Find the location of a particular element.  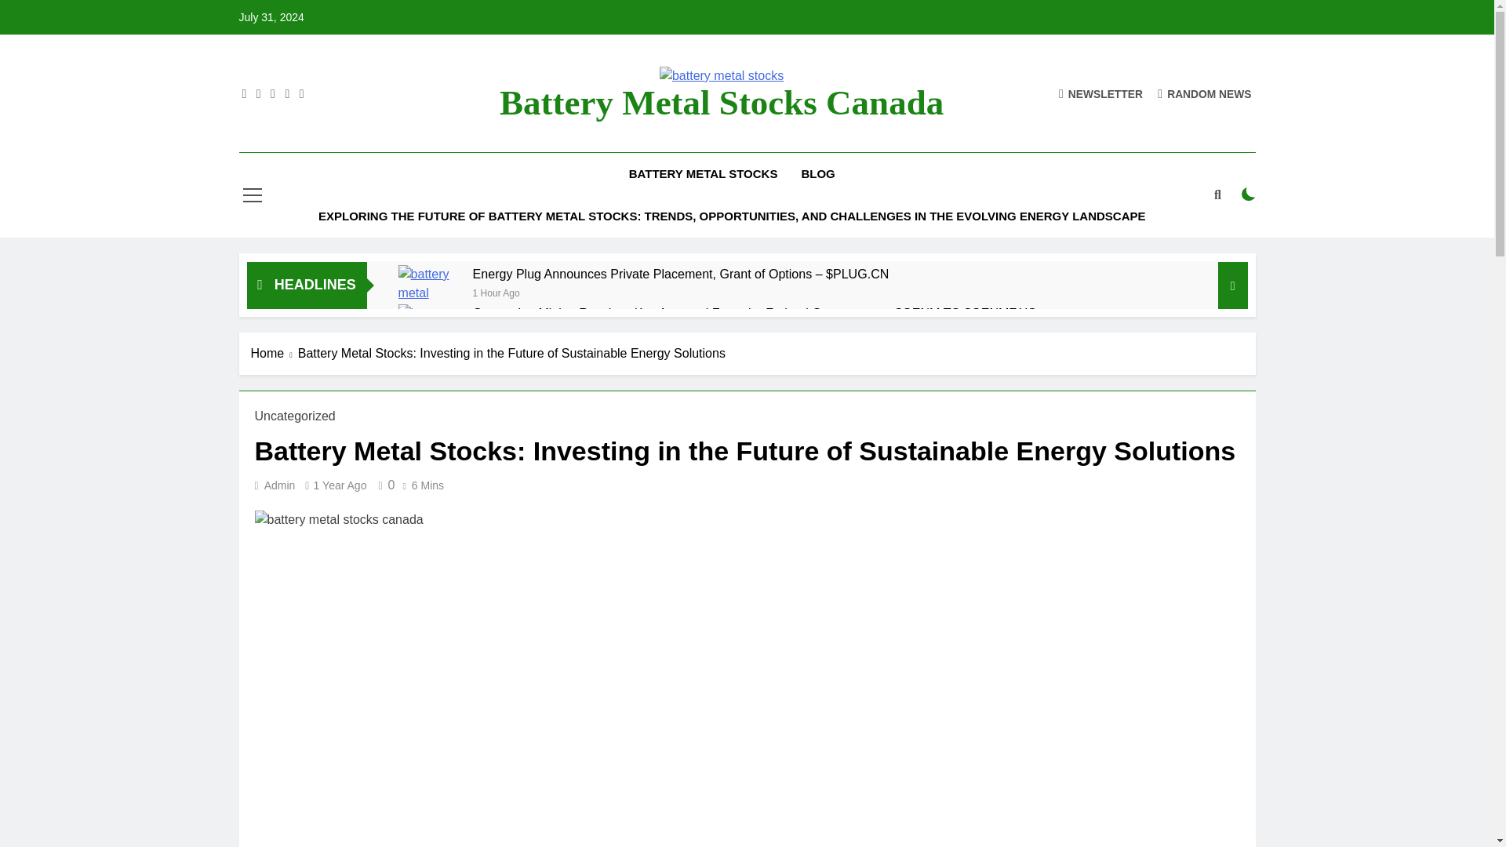

1 Hour Ago is located at coordinates (496, 292).